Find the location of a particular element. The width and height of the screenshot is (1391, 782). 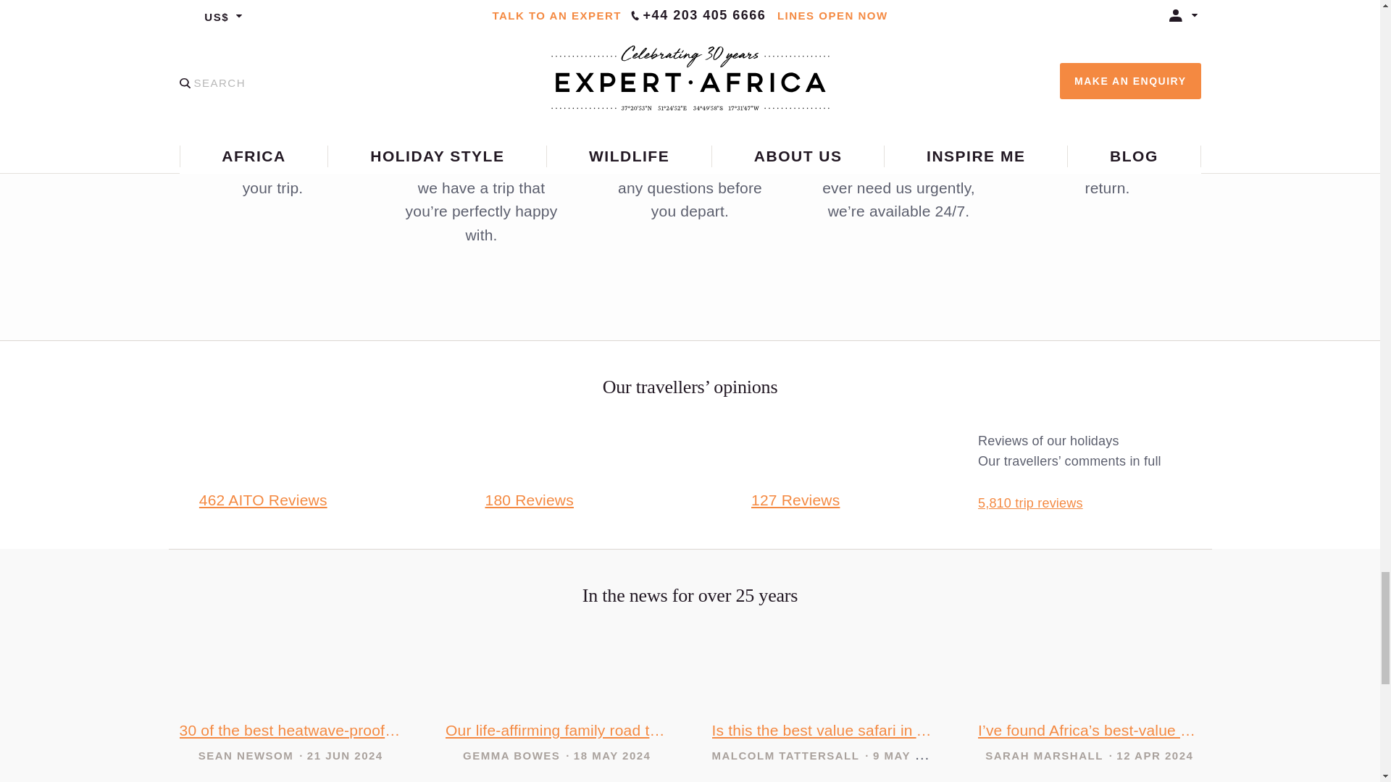

30 of the best heatwave-proof holidays to book this summer is located at coordinates (291, 731).